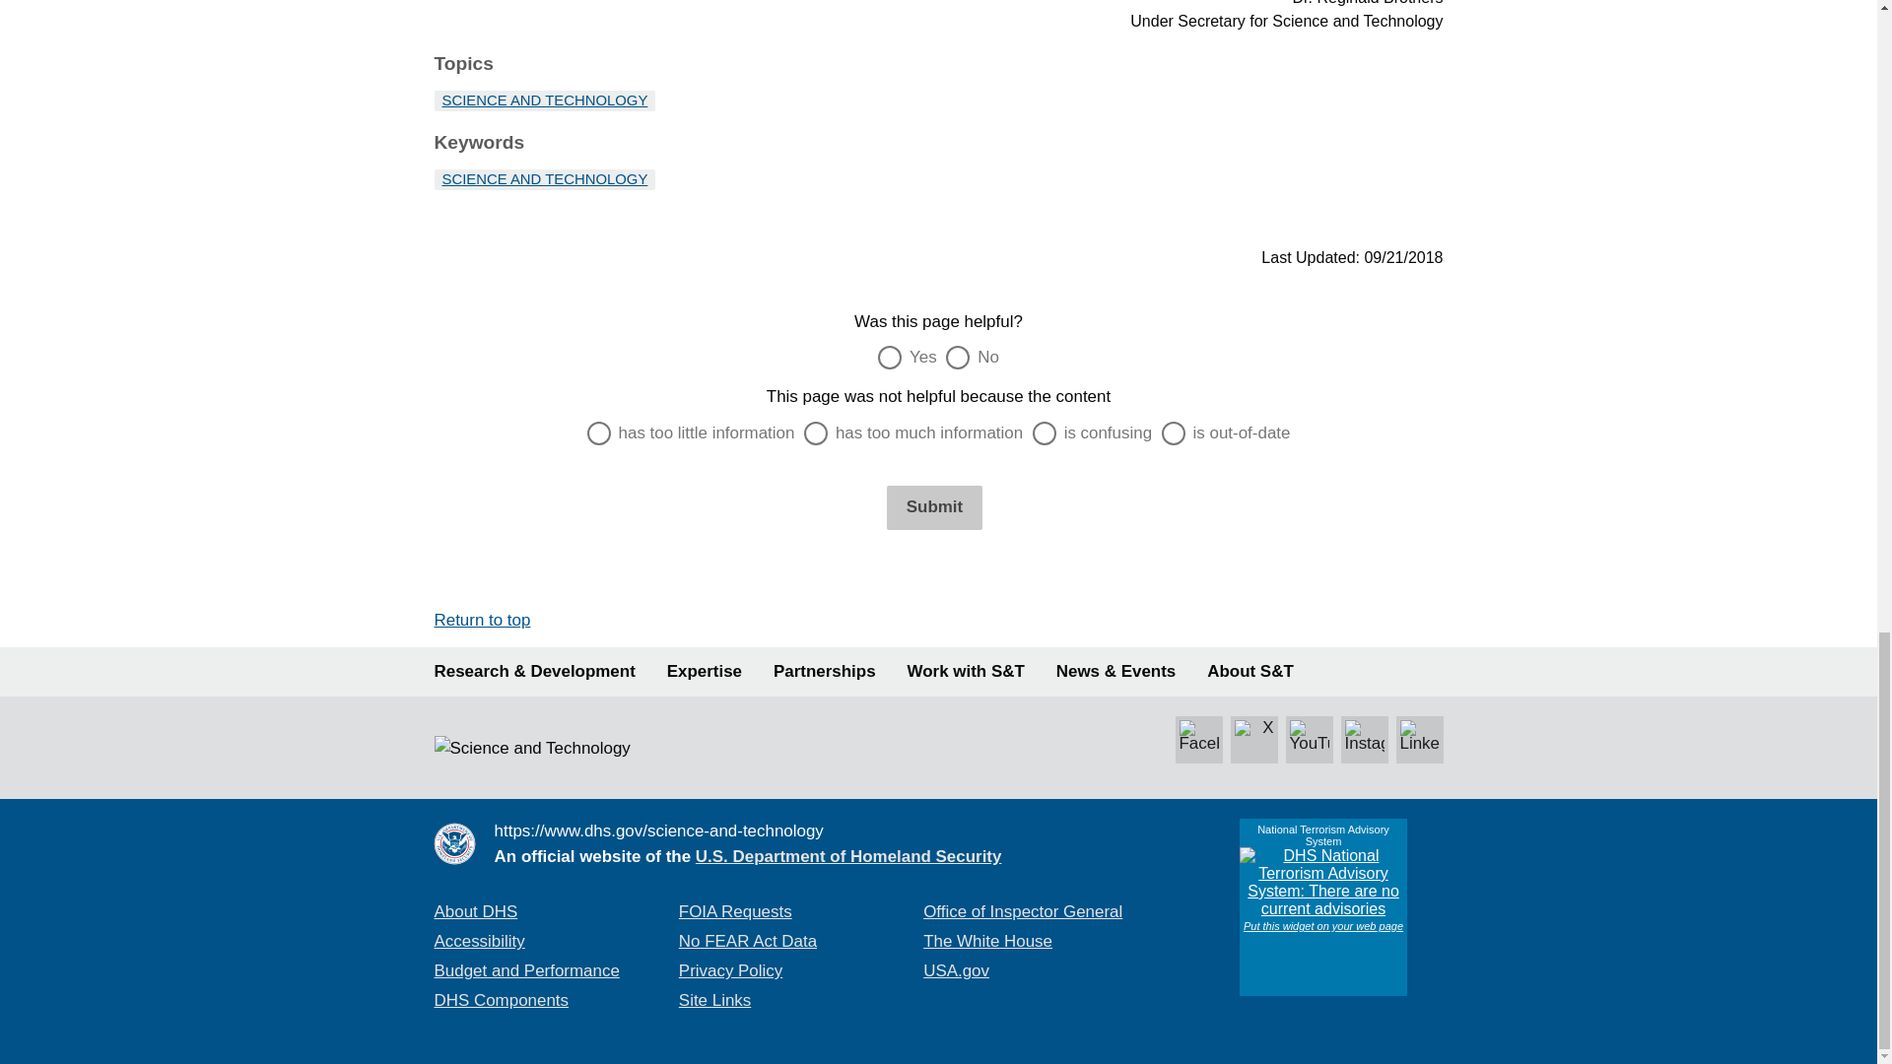 This screenshot has height=1064, width=1892. What do you see at coordinates (849, 856) in the screenshot?
I see `U.S. Department of Homeland Security` at bounding box center [849, 856].